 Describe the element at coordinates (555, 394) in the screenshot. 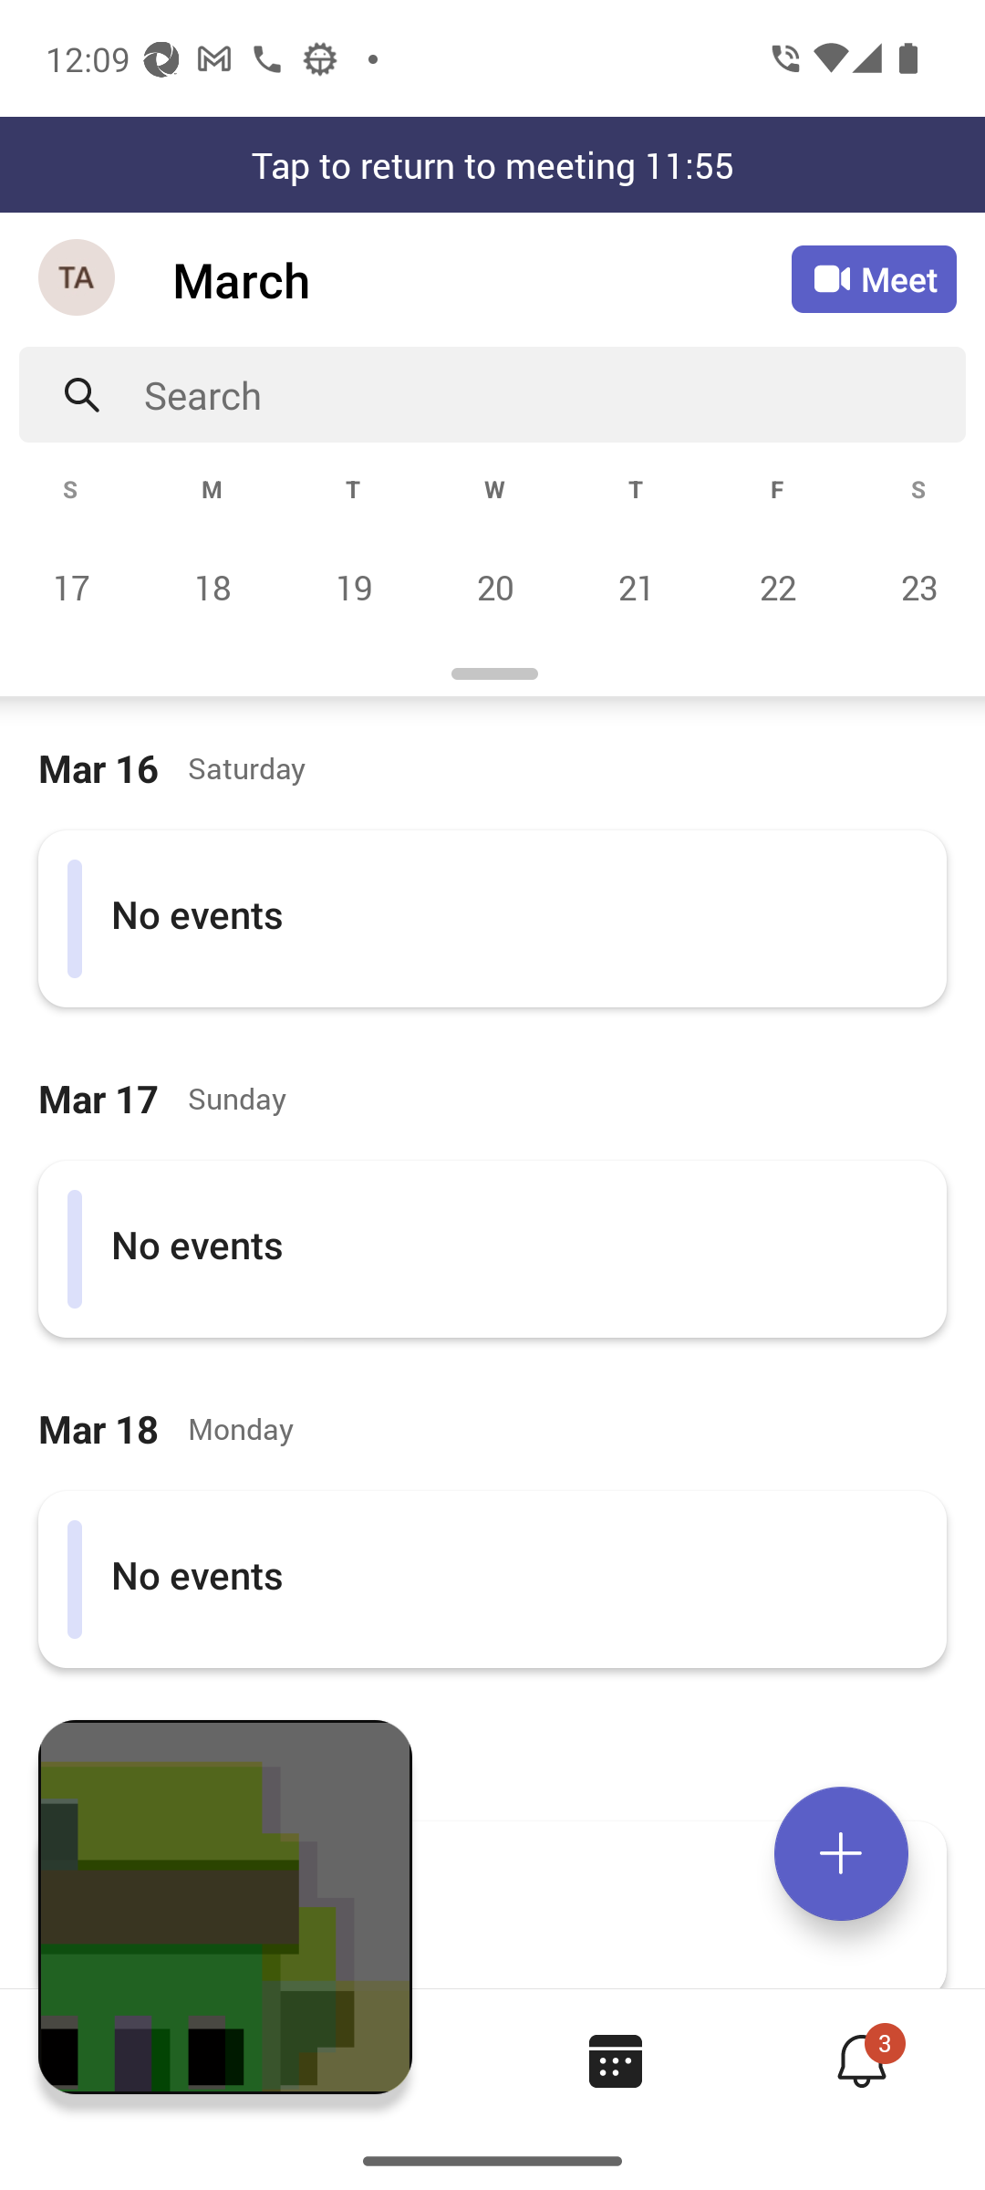

I see `Search` at that location.